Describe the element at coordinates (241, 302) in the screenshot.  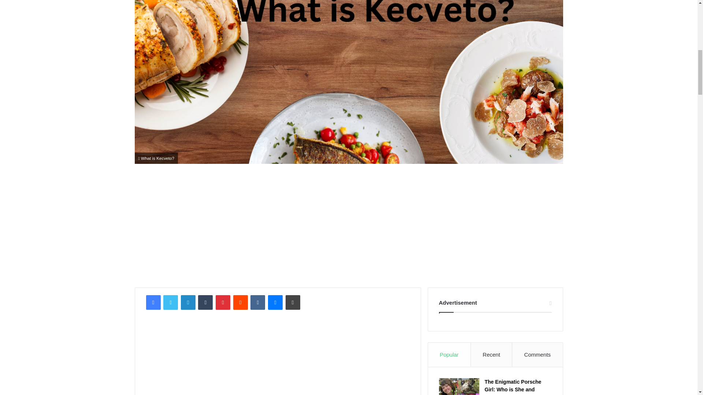
I see `Reddit` at that location.